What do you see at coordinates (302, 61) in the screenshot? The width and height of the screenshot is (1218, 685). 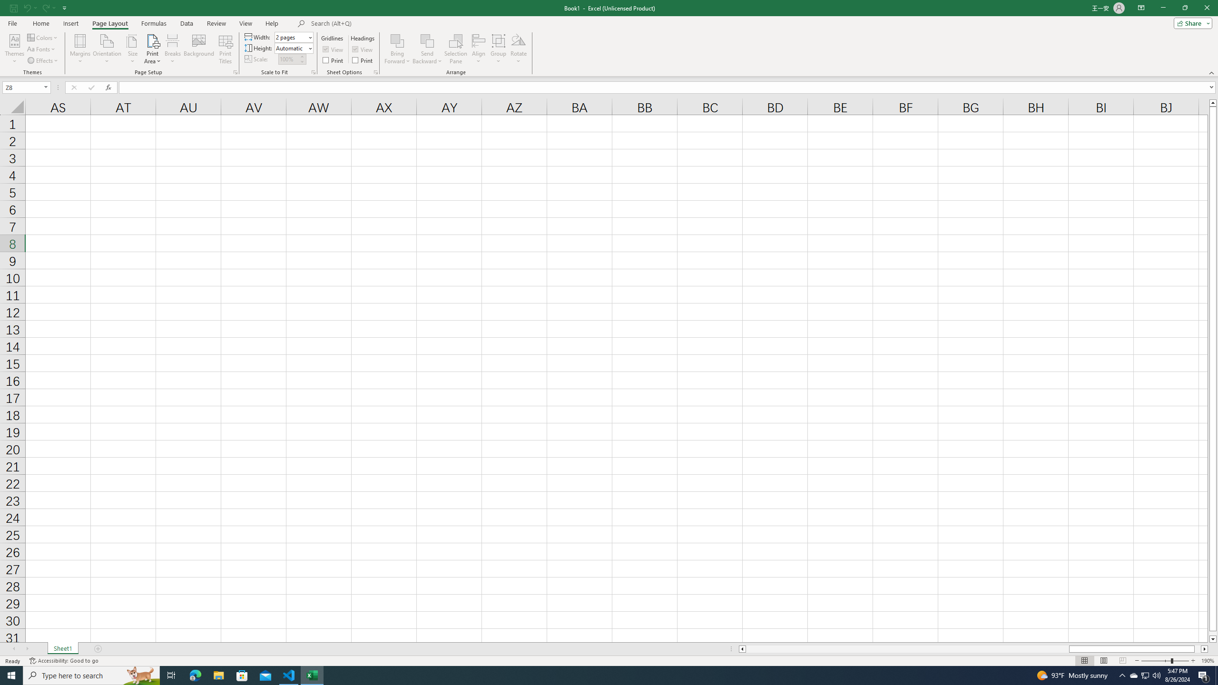 I see `Less` at bounding box center [302, 61].